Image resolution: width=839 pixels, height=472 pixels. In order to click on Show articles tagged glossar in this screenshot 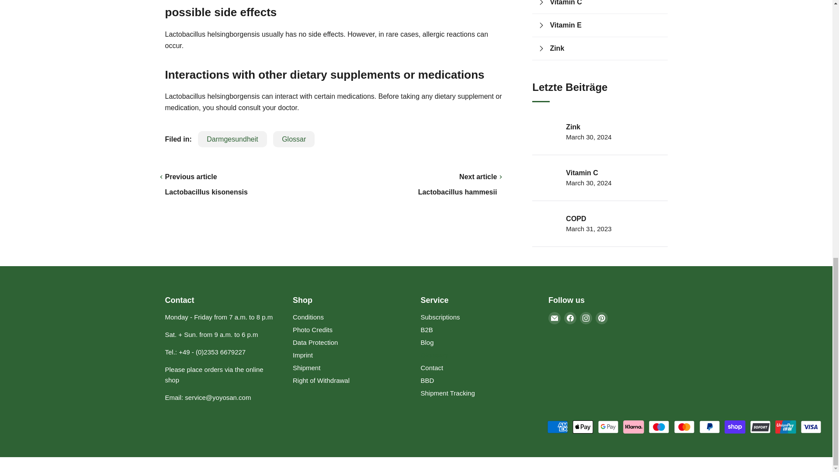, I will do `click(294, 139)`.